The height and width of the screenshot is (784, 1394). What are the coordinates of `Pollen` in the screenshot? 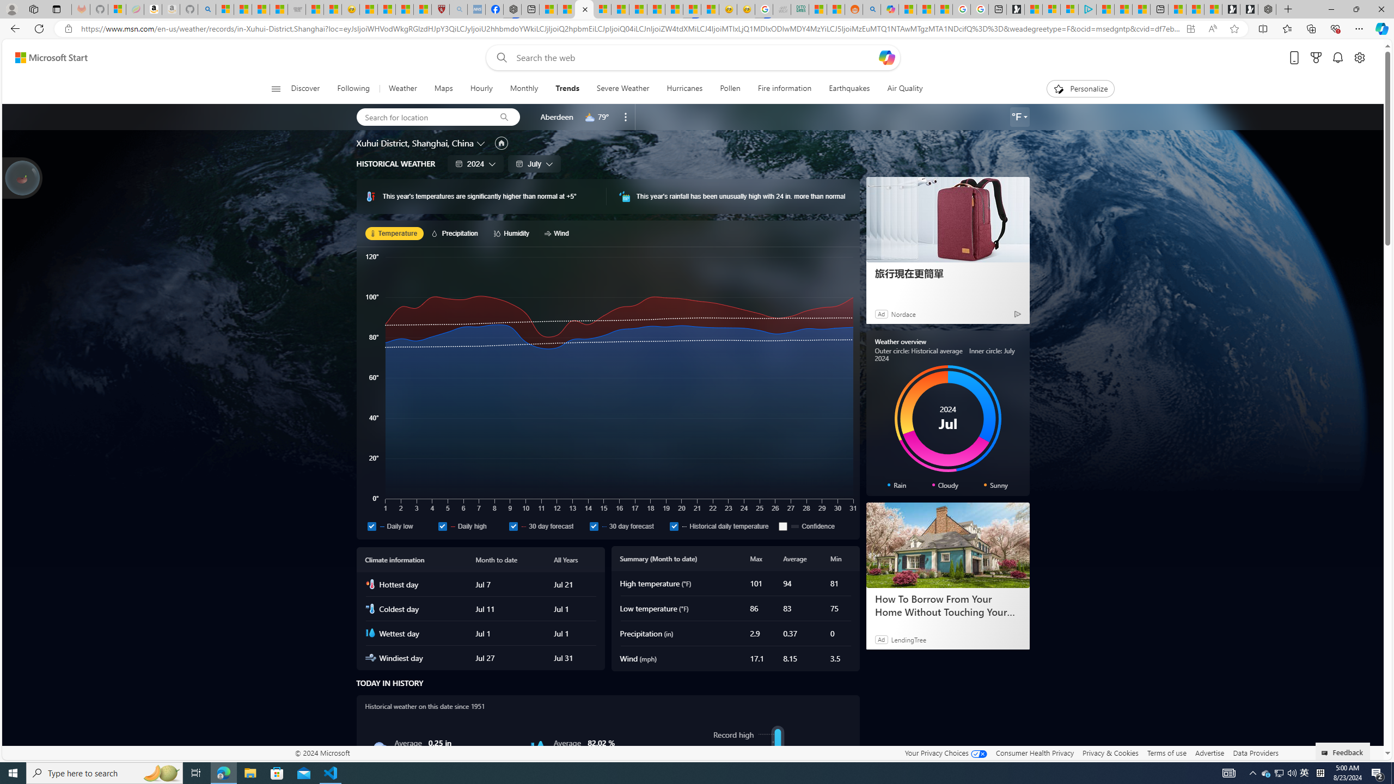 It's located at (730, 89).